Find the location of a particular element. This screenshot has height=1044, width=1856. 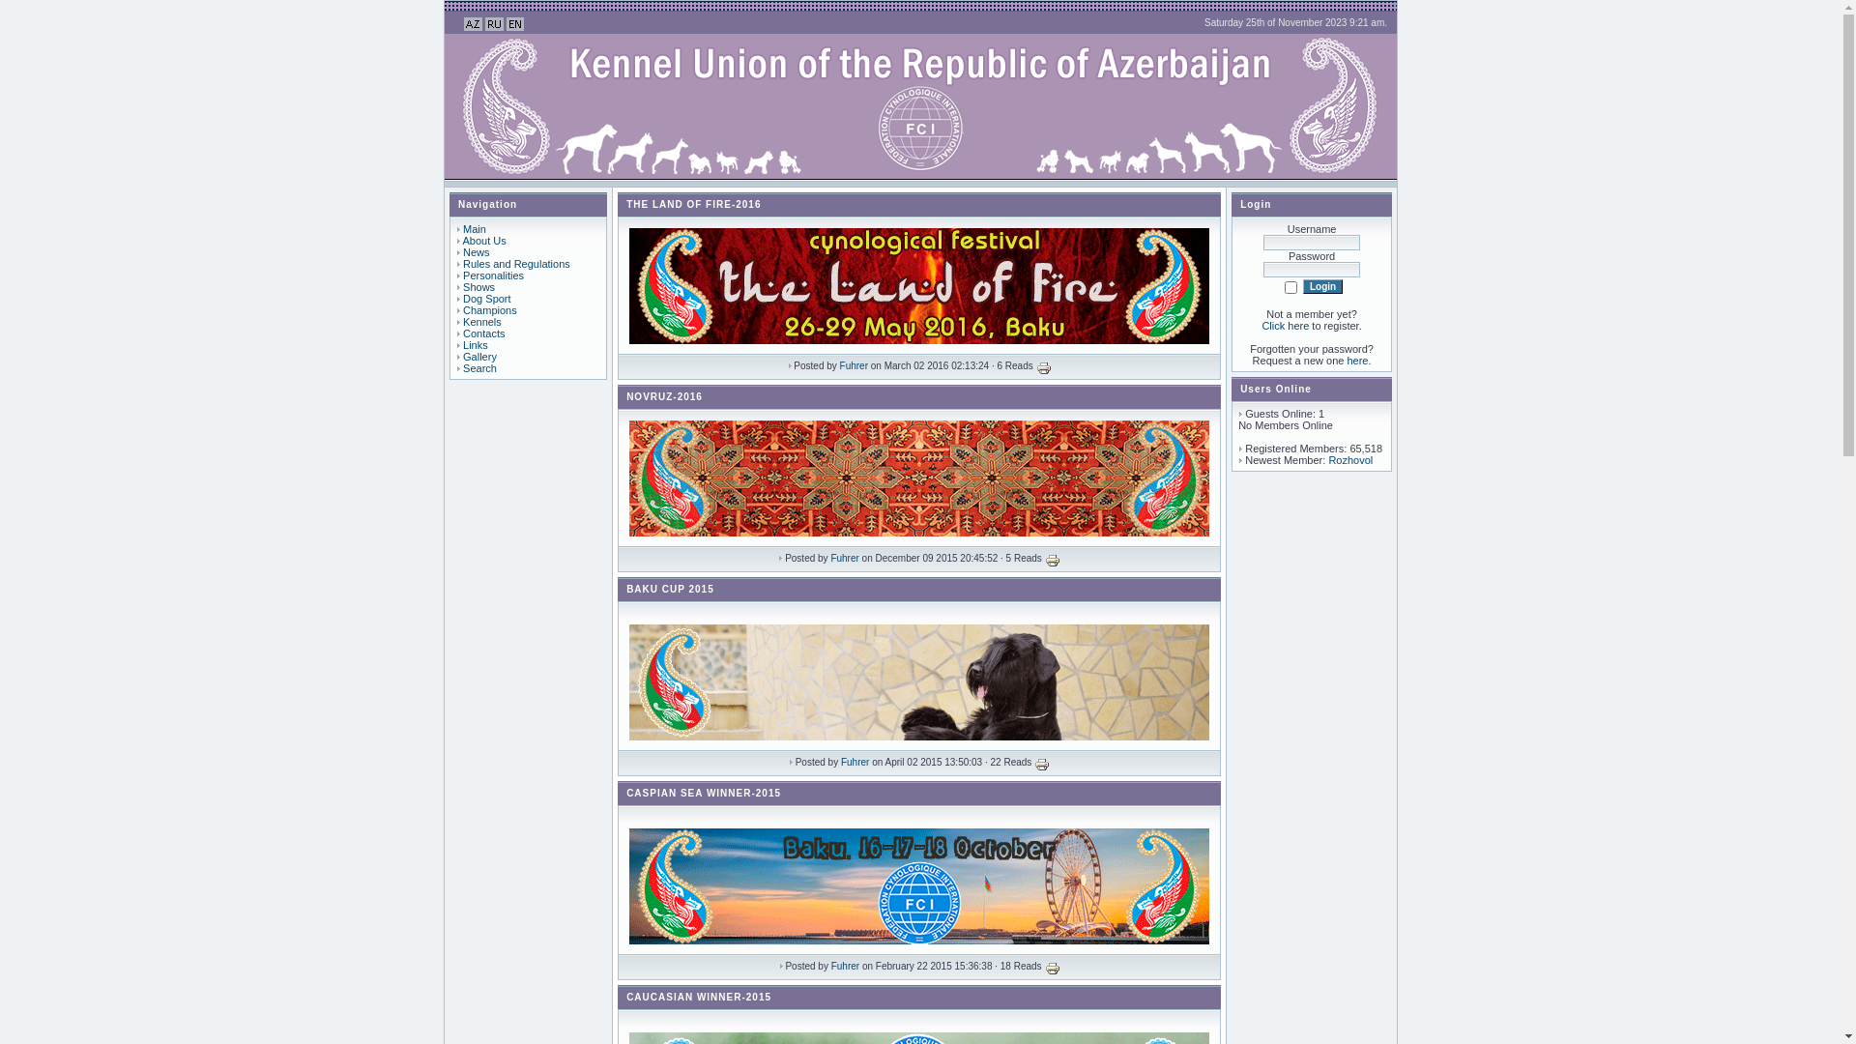

Click here is located at coordinates (1286, 326).